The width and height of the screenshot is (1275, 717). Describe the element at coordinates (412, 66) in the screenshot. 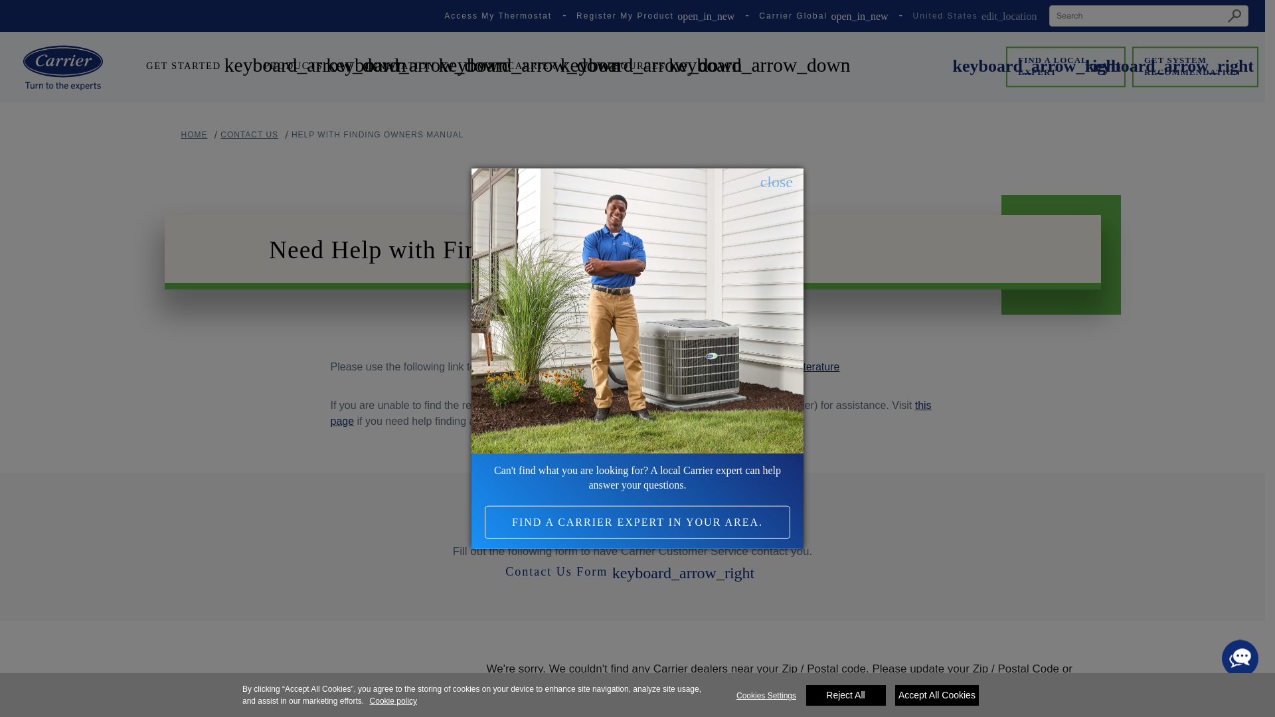

I see `INNOVATION` at that location.